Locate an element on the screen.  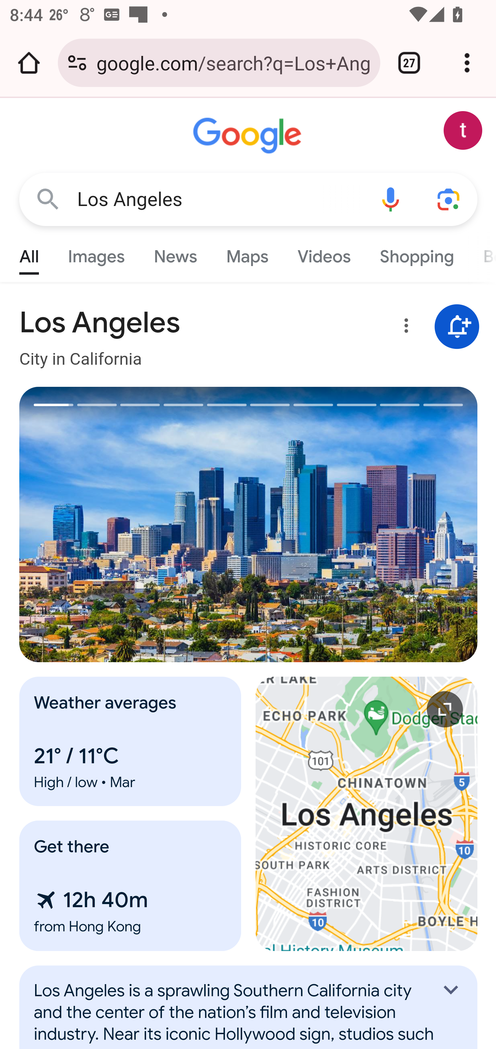
Next image is located at coordinates (363, 524).